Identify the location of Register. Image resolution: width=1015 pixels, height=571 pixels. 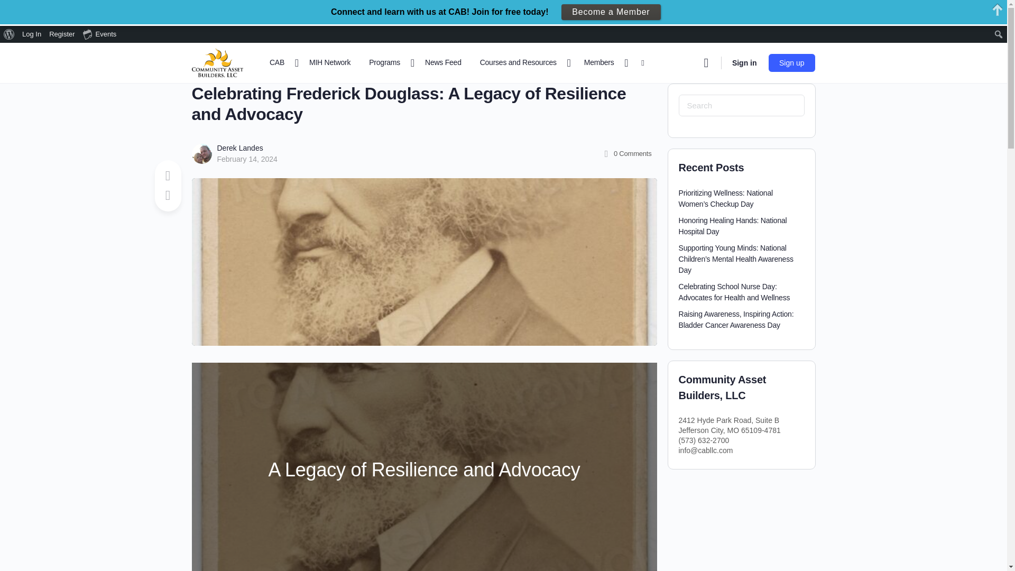
(62, 34).